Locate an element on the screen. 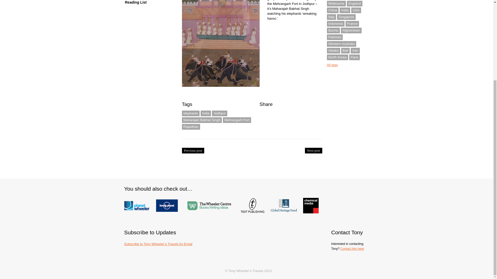 This screenshot has width=497, height=279. Global Heritage Fund is located at coordinates (286, 200).